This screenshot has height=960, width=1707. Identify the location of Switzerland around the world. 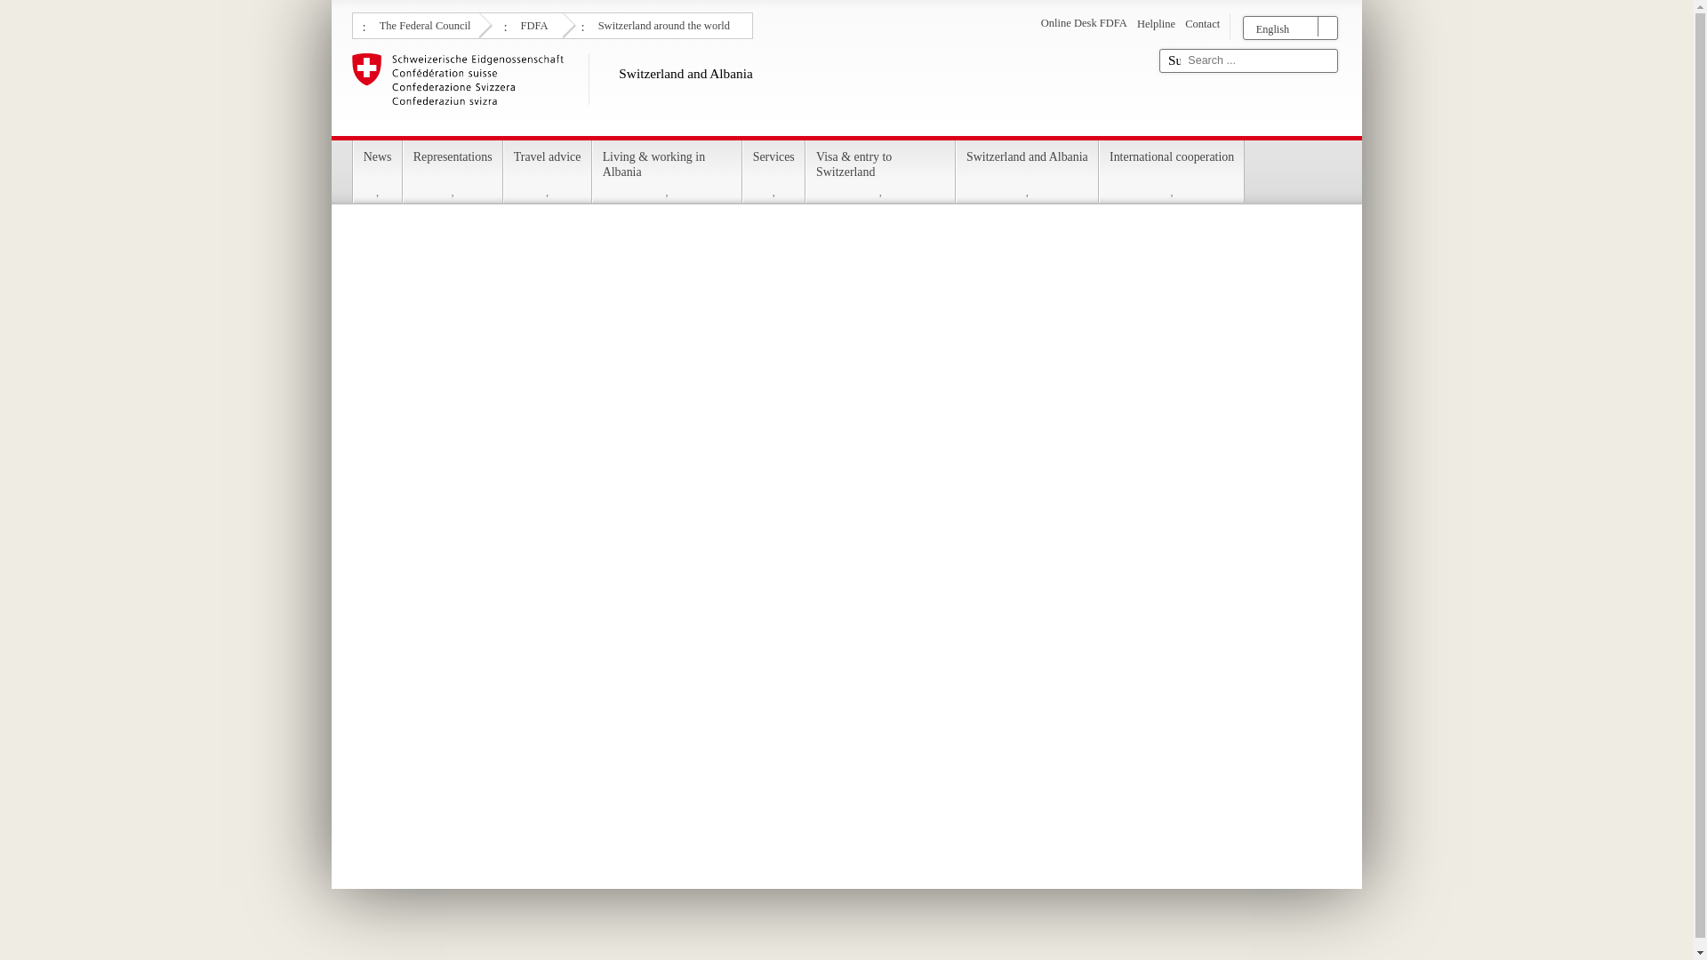
(661, 24).